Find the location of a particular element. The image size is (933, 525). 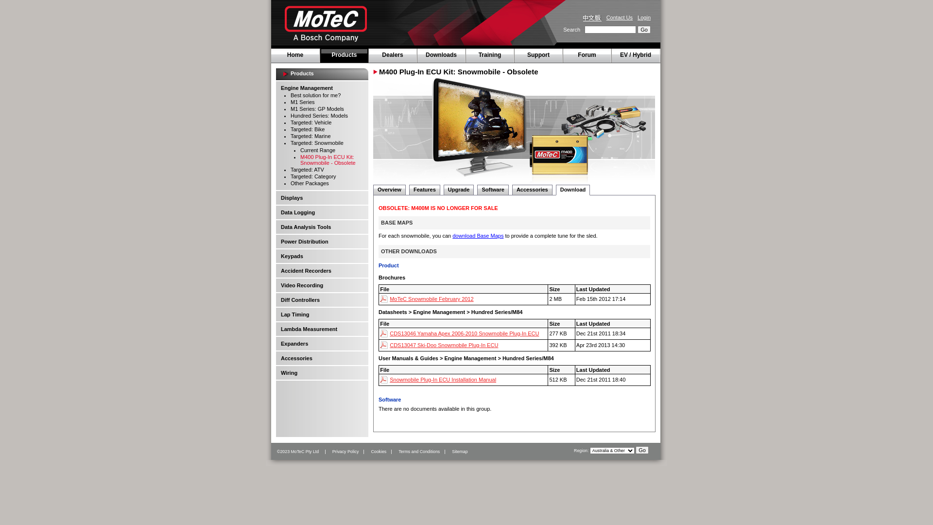

Wiring is located at coordinates (289, 373).